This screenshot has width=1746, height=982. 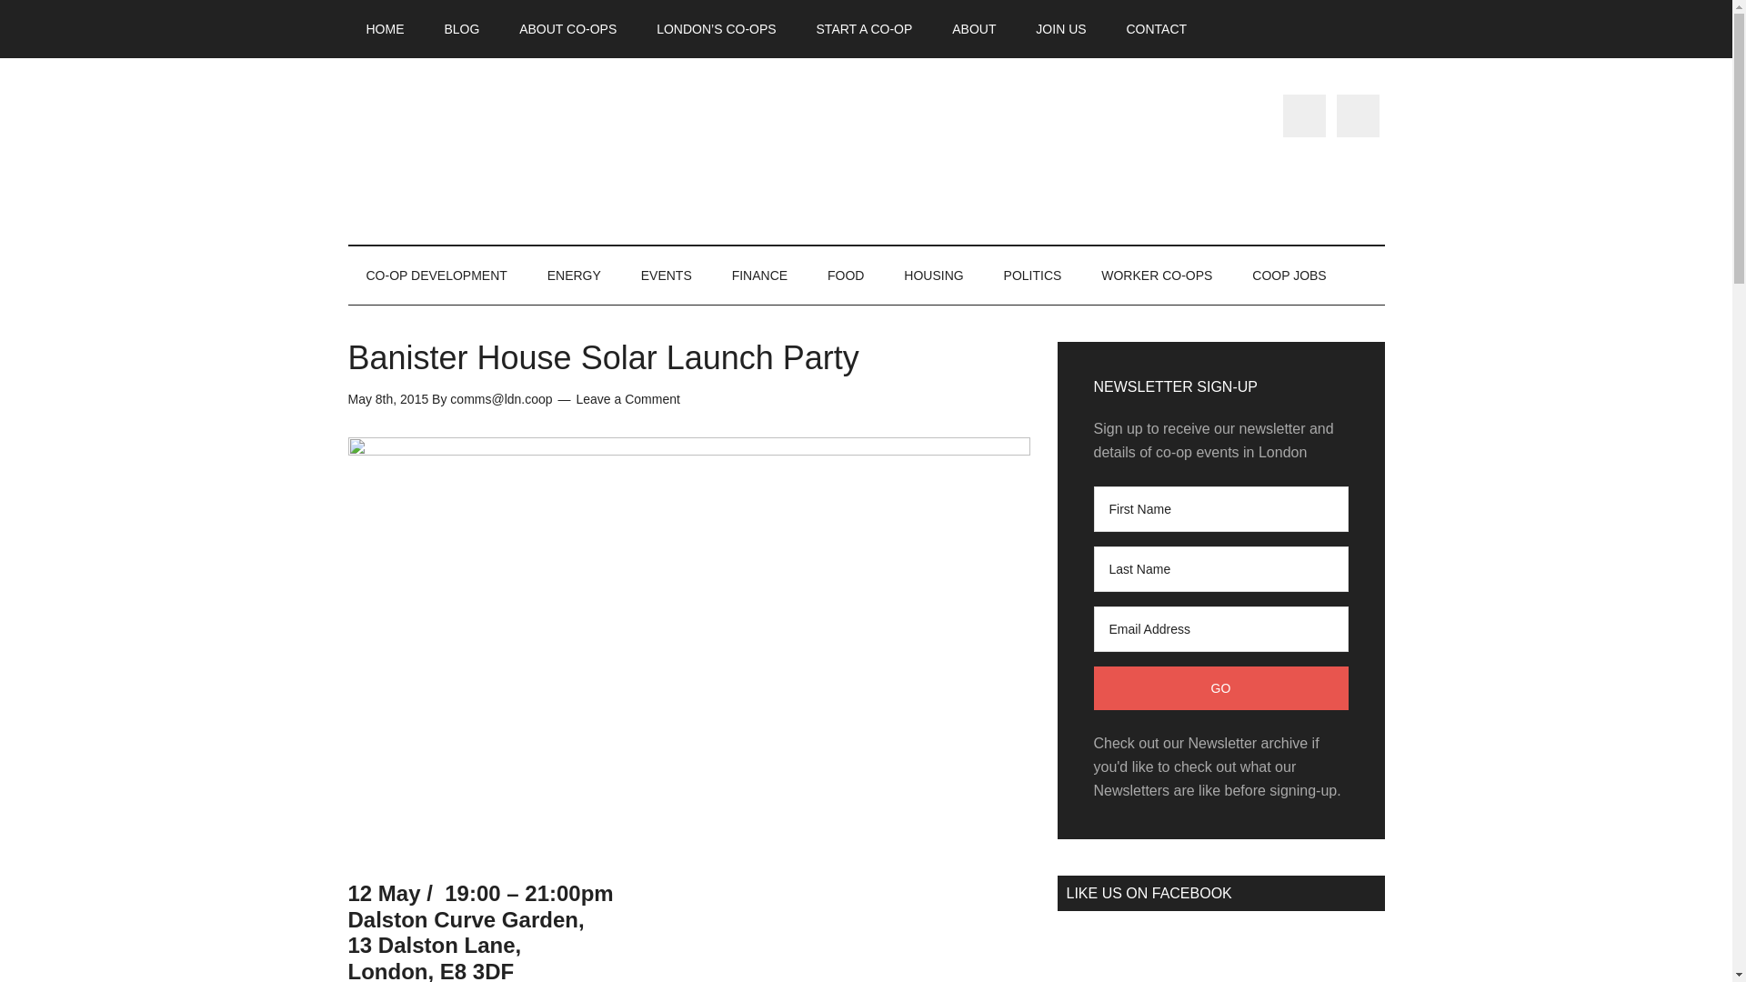 What do you see at coordinates (933, 275) in the screenshot?
I see `HOUSING` at bounding box center [933, 275].